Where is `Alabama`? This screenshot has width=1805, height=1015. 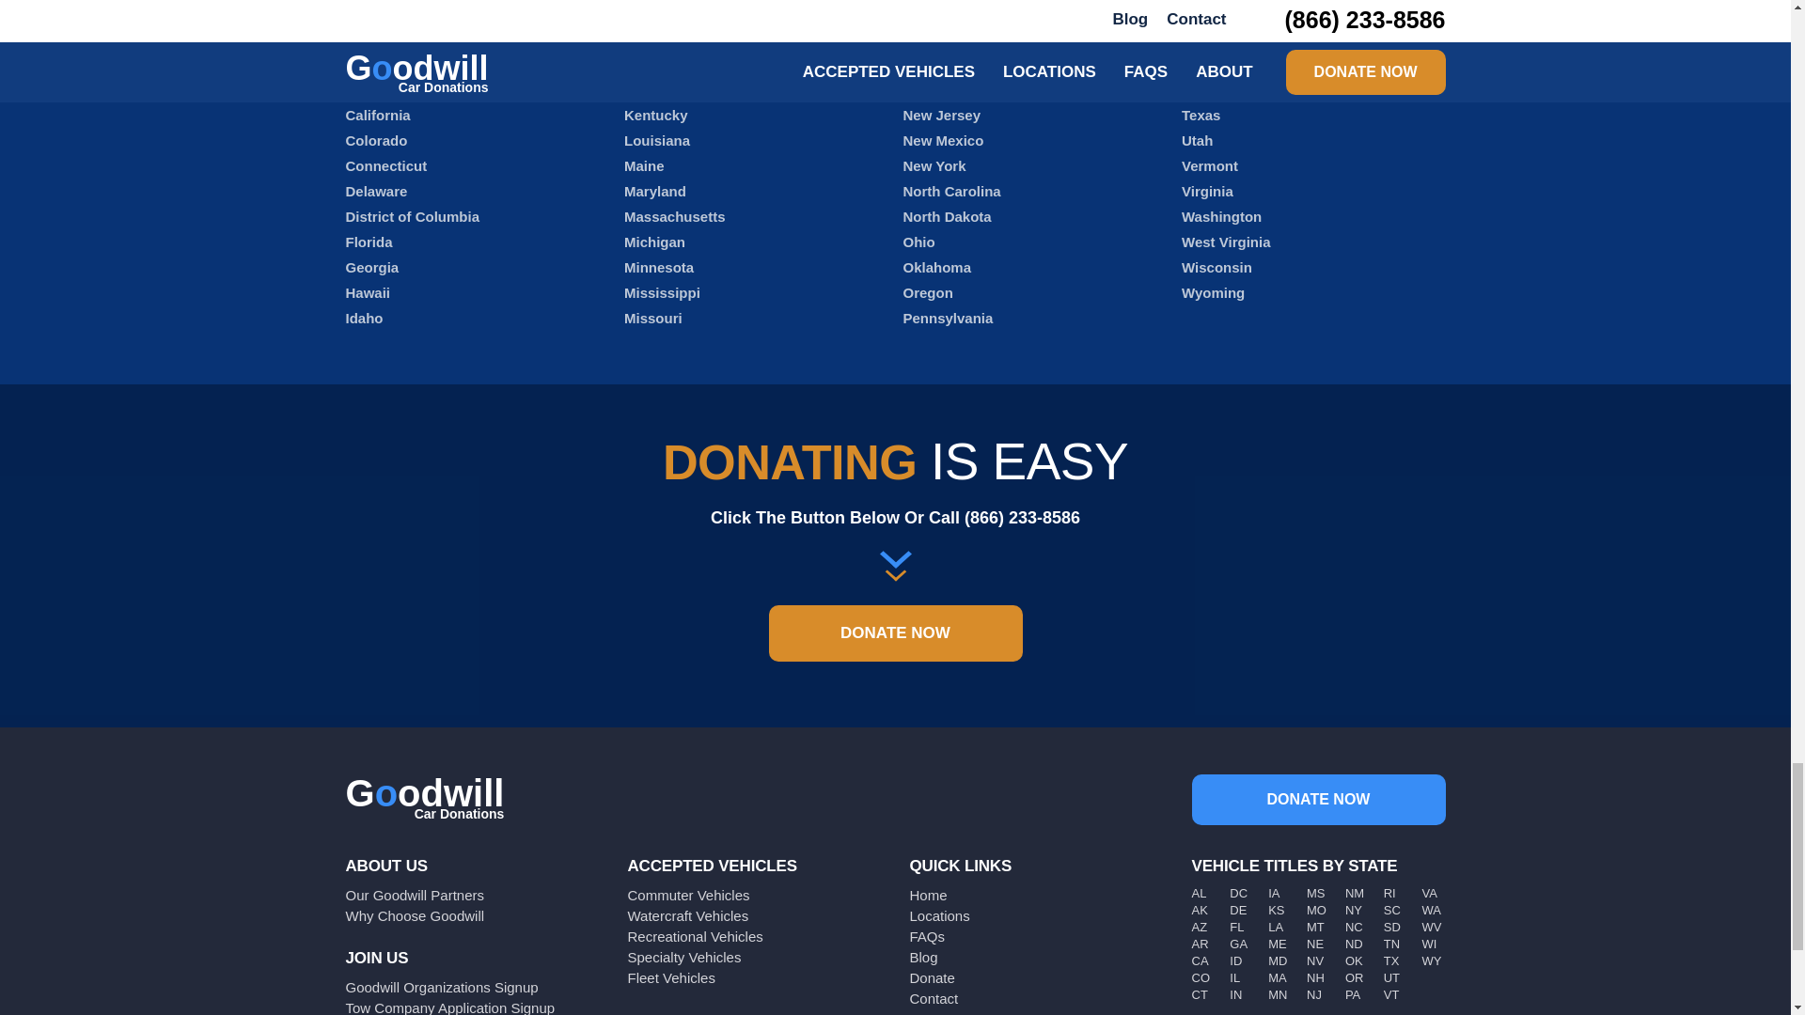
Alabama is located at coordinates (375, 13).